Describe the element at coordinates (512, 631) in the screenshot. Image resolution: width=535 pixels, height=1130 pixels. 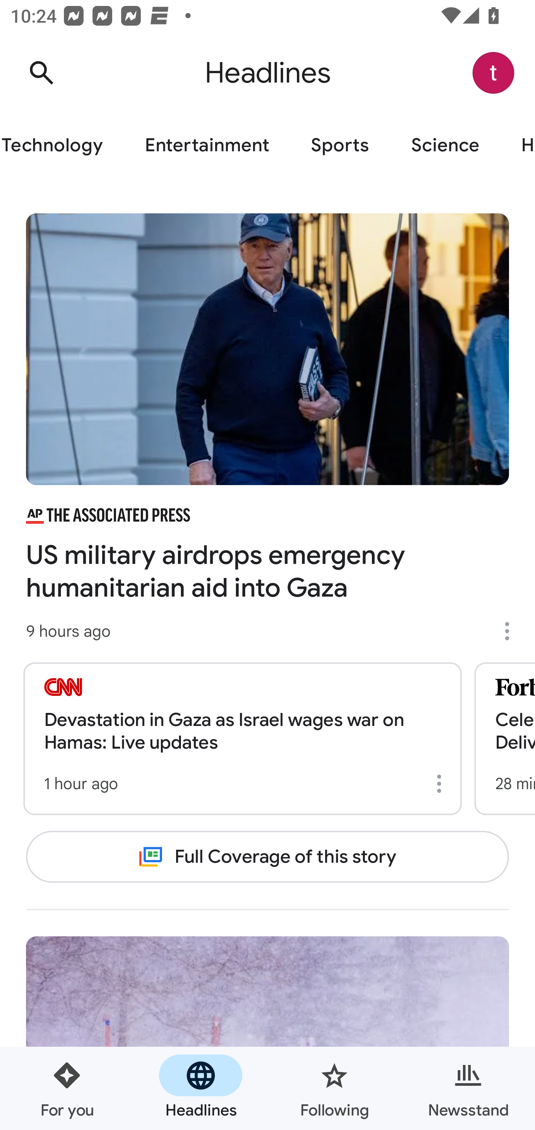
I see `More options` at that location.